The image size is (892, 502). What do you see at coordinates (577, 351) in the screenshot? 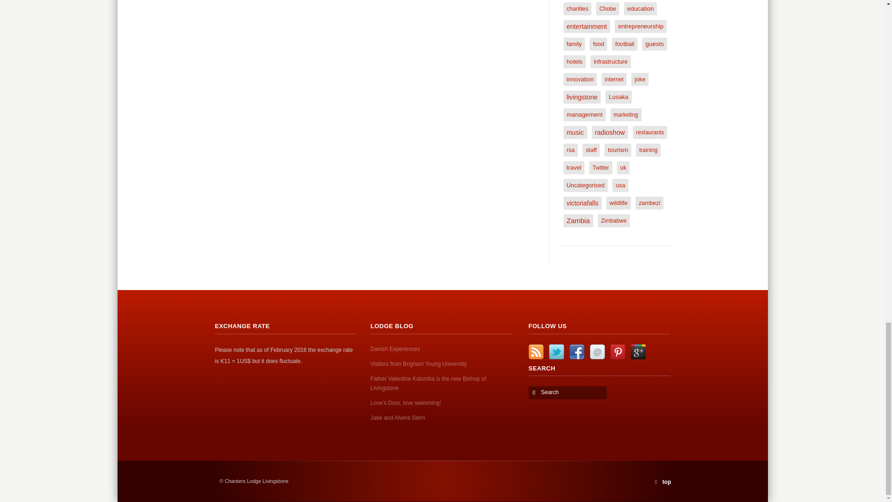
I see `Facebook` at bounding box center [577, 351].